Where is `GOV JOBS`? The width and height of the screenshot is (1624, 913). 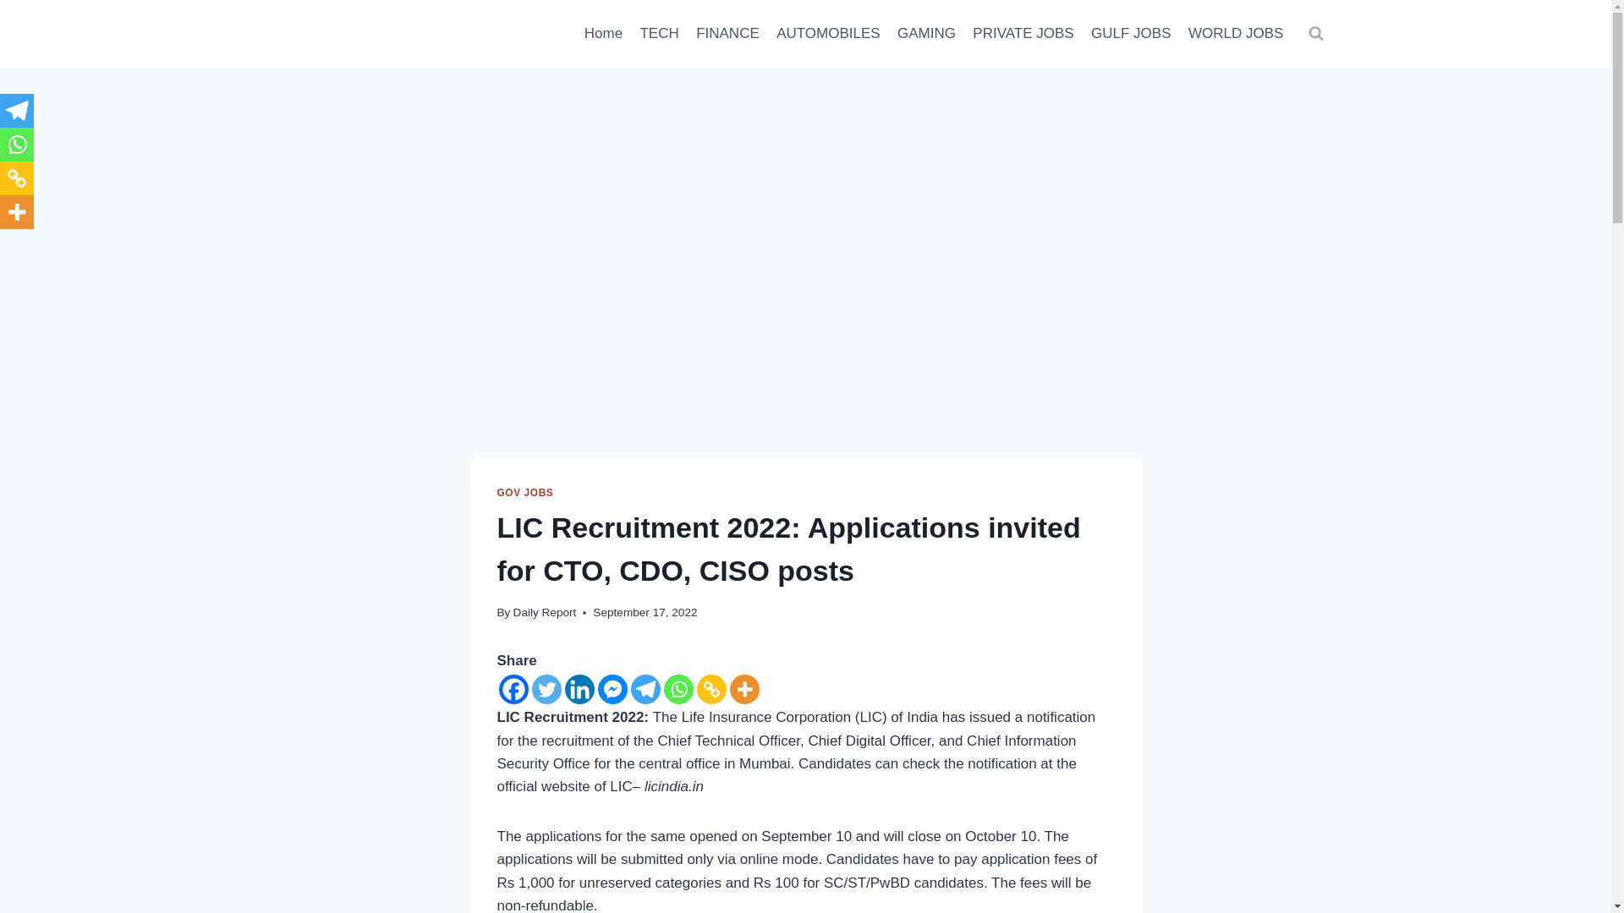 GOV JOBS is located at coordinates (524, 492).